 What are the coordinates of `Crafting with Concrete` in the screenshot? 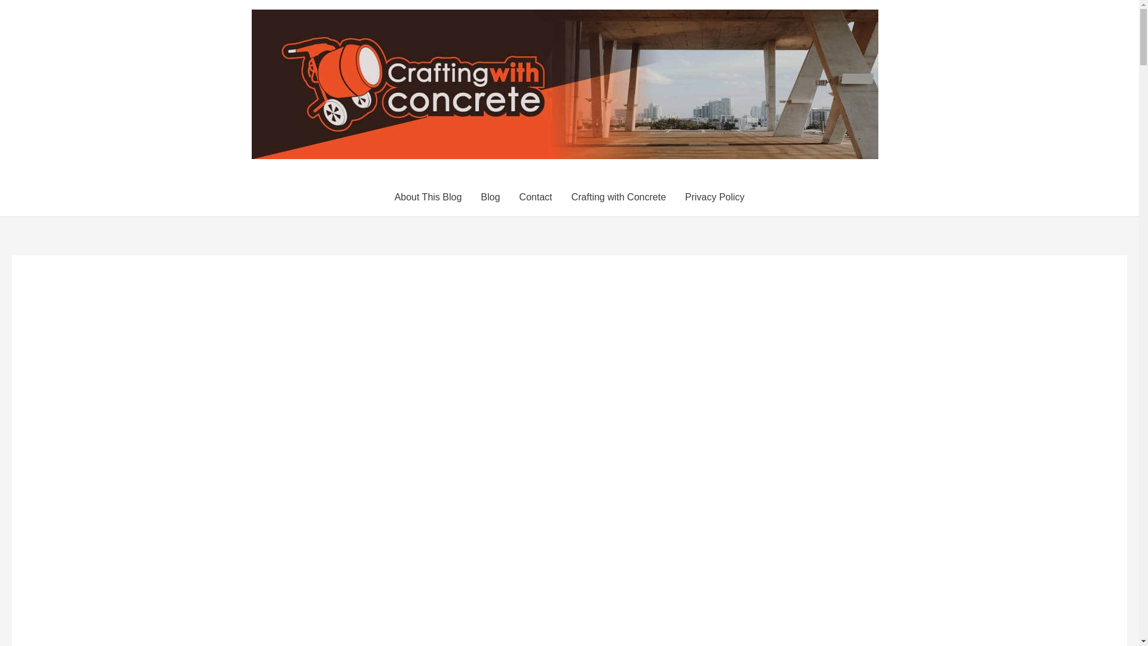 It's located at (618, 197).